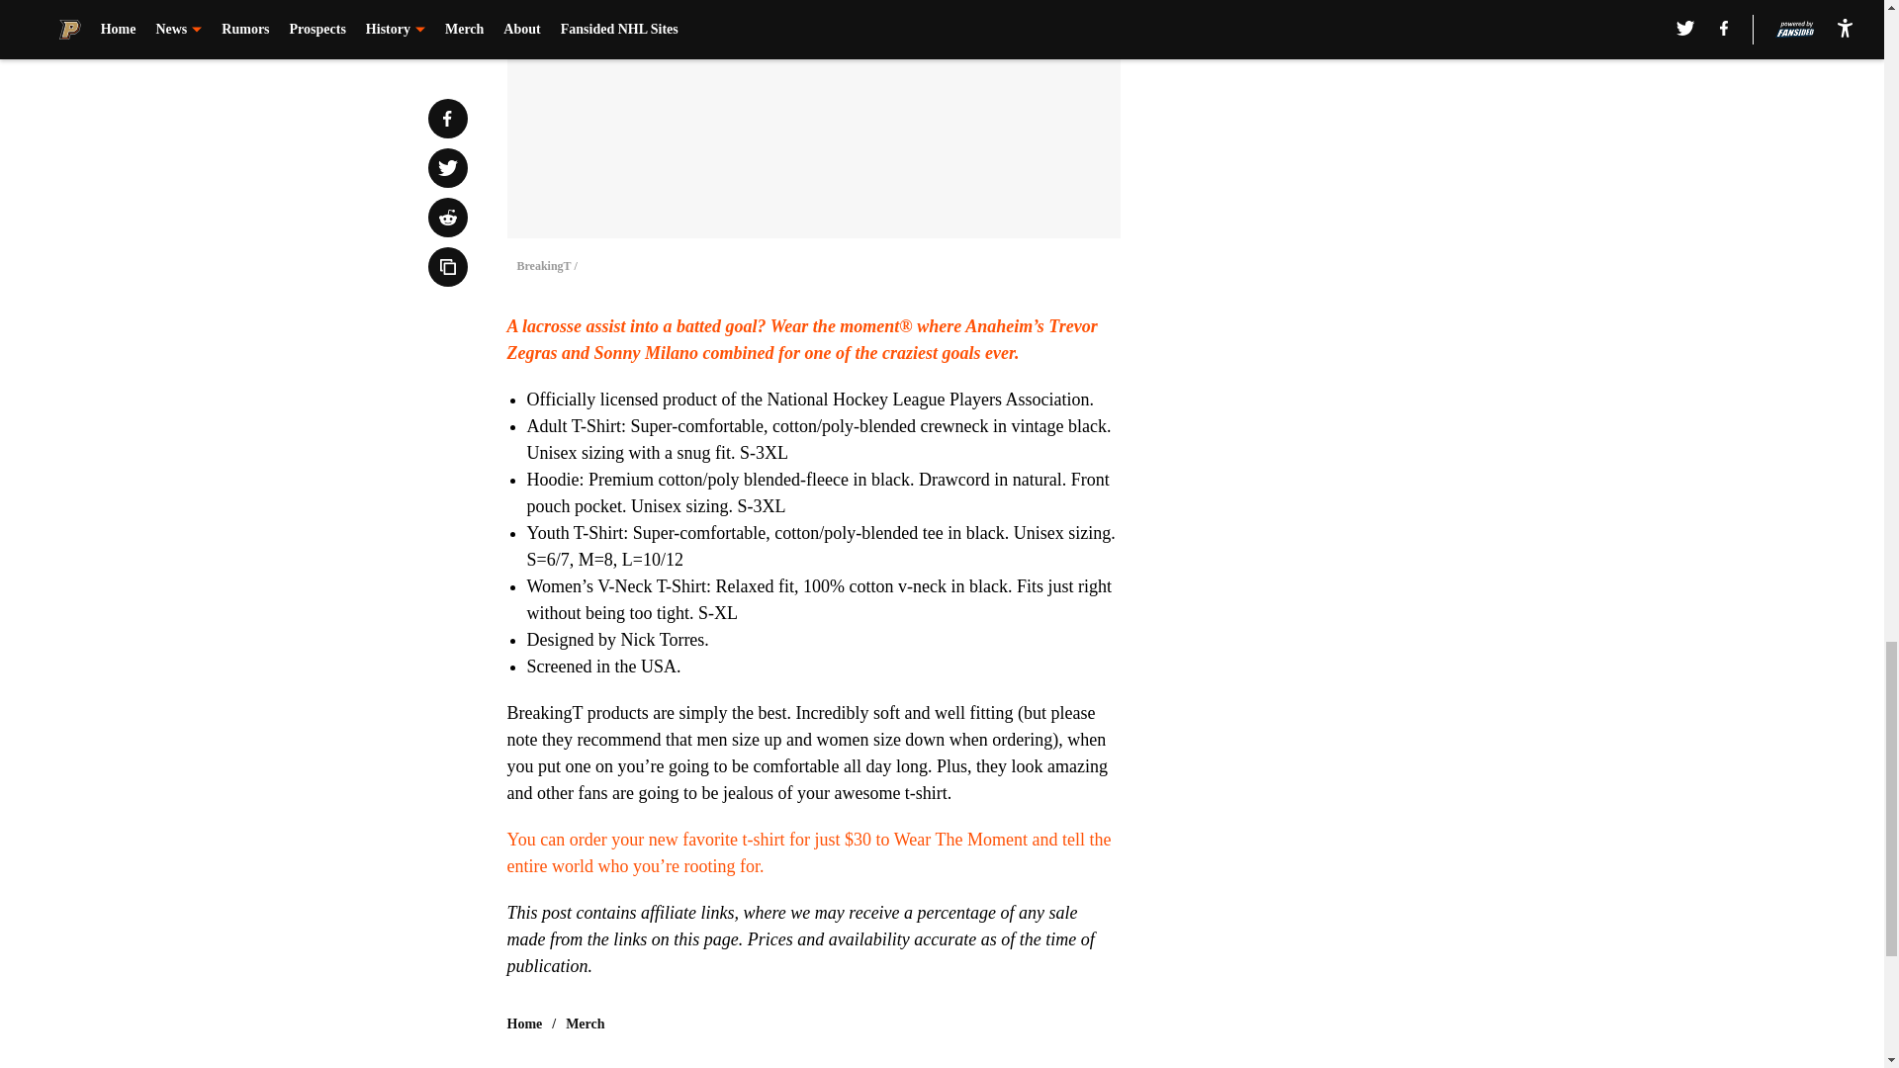 Image resolution: width=1899 pixels, height=1068 pixels. What do you see at coordinates (585, 1024) in the screenshot?
I see `Merch` at bounding box center [585, 1024].